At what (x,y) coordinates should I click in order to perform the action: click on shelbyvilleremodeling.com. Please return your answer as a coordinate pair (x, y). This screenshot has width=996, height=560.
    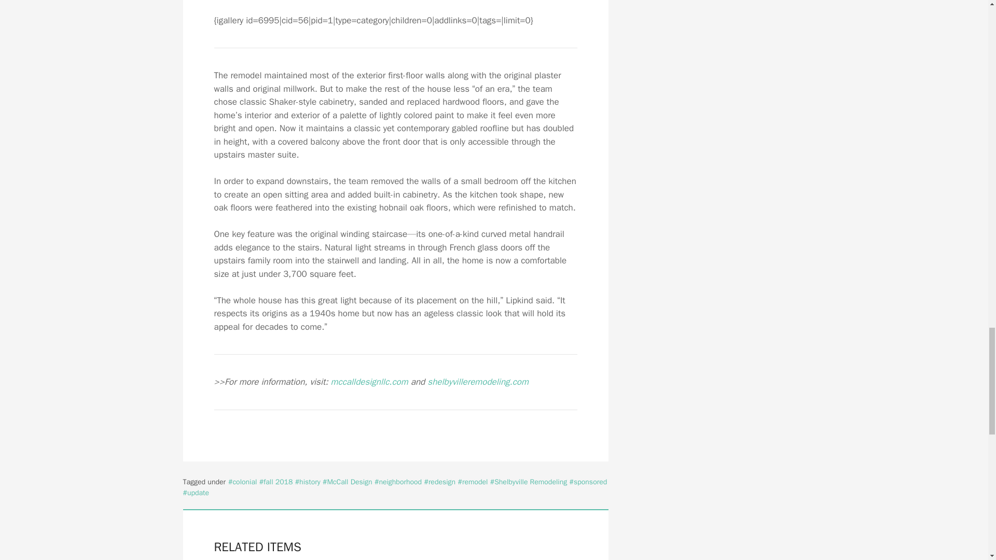
    Looking at the image, I should click on (478, 382).